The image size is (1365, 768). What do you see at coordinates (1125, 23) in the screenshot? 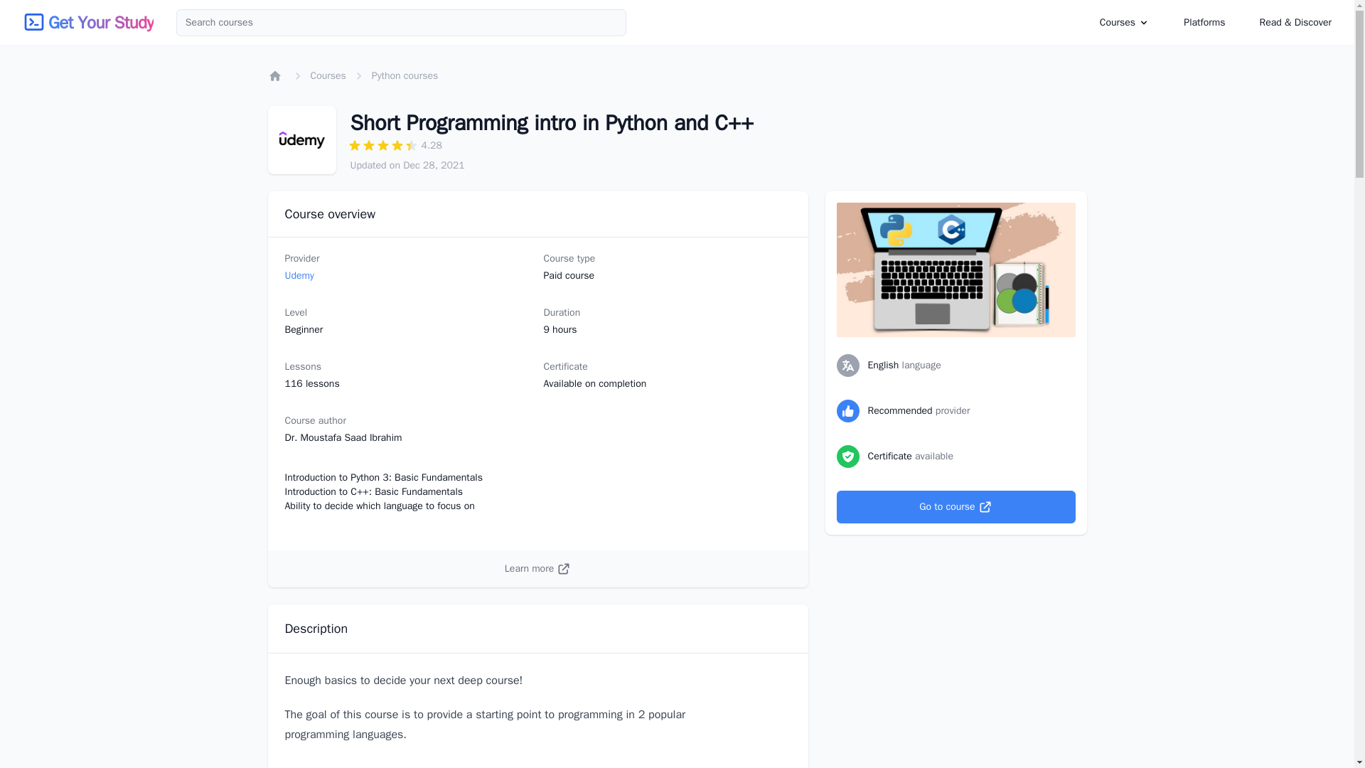
I see `Courses` at bounding box center [1125, 23].